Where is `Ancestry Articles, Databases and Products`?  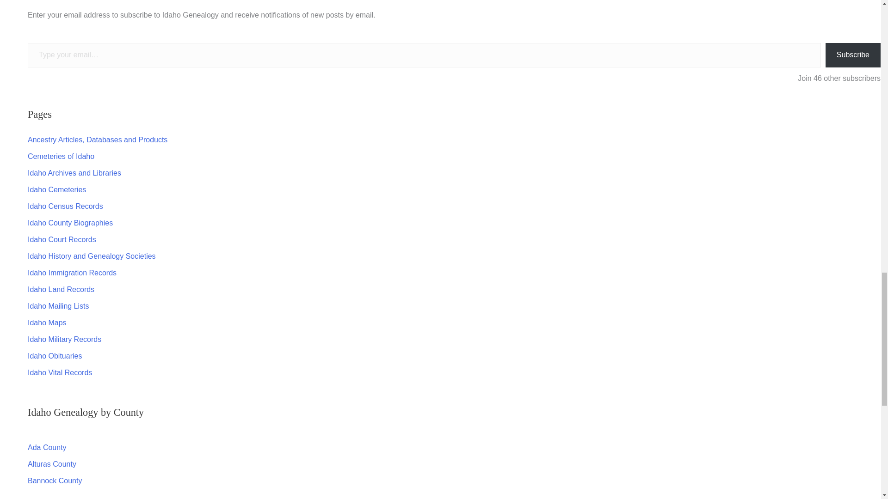 Ancestry Articles, Databases and Products is located at coordinates (97, 140).